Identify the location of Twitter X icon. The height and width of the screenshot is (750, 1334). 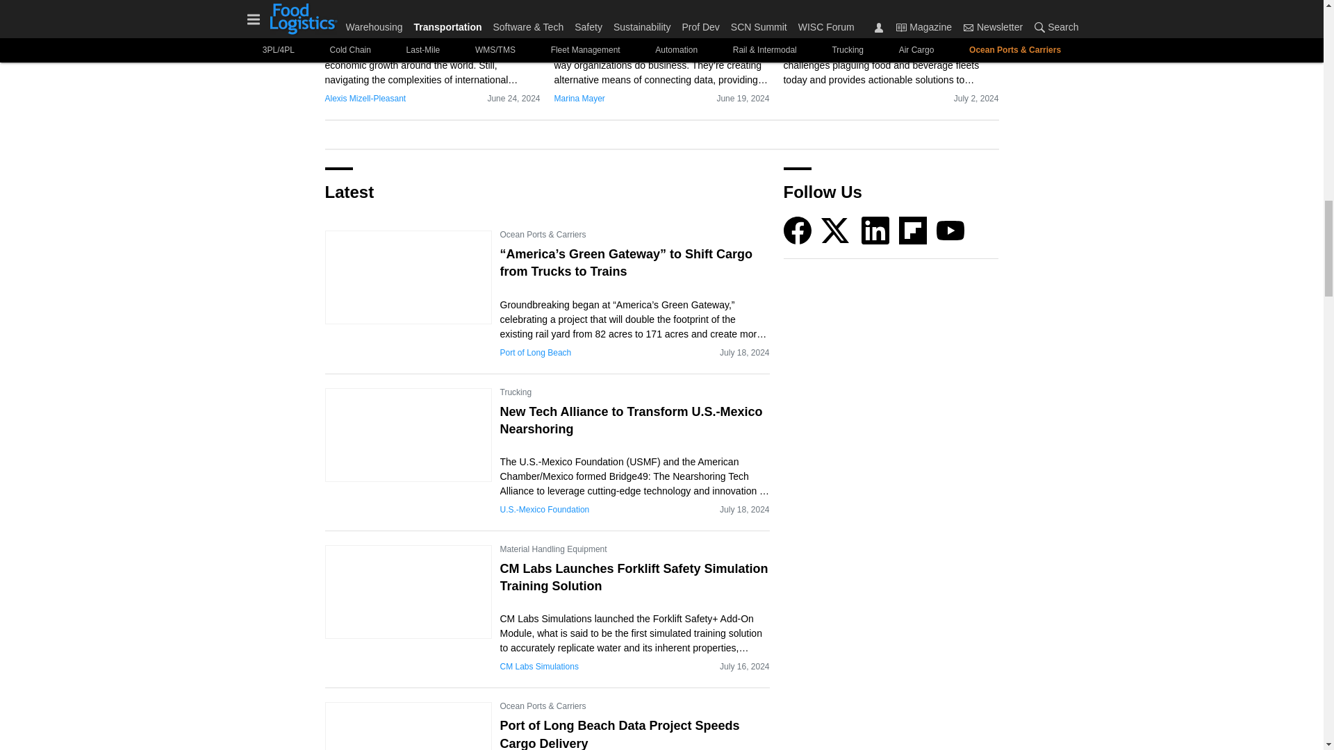
(835, 231).